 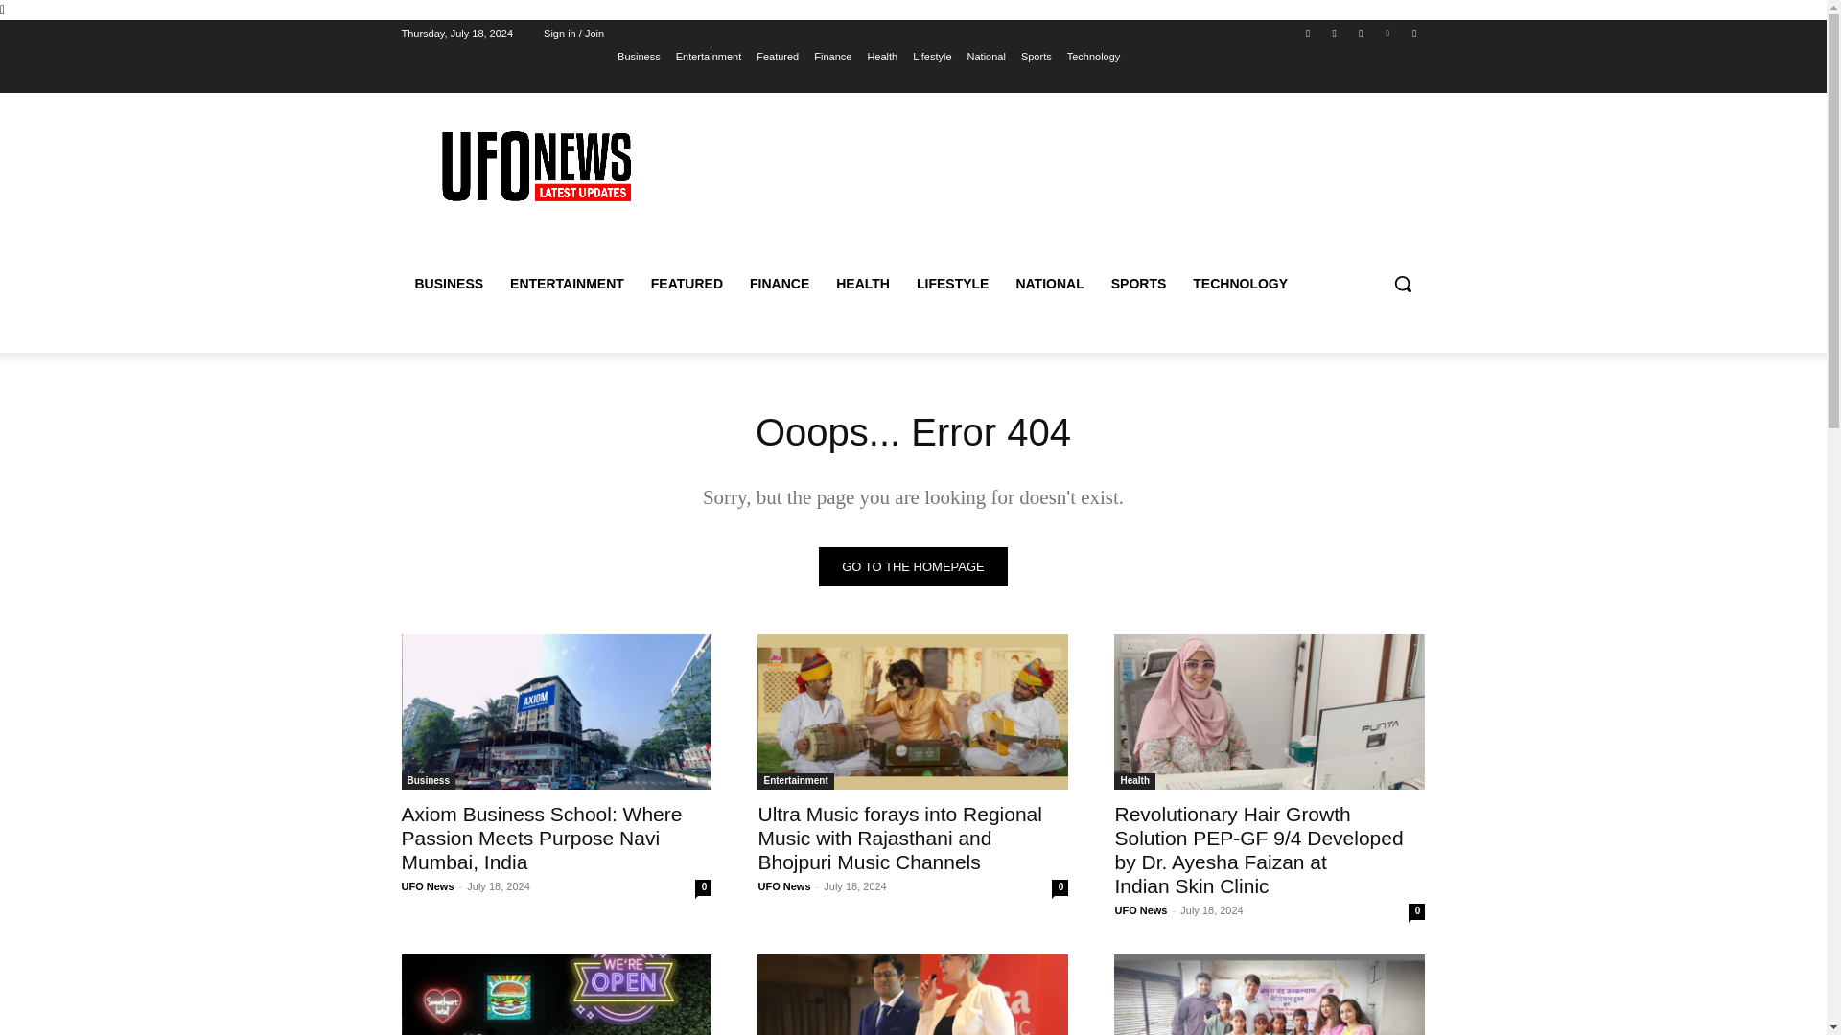 What do you see at coordinates (863, 284) in the screenshot?
I see `HEALTH` at bounding box center [863, 284].